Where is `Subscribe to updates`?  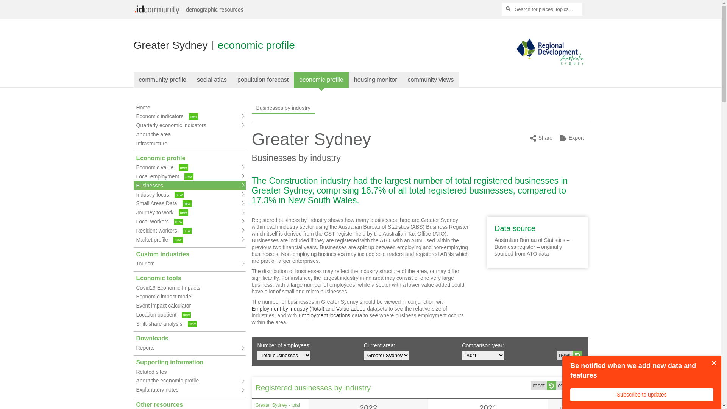 Subscribe to updates is located at coordinates (642, 395).